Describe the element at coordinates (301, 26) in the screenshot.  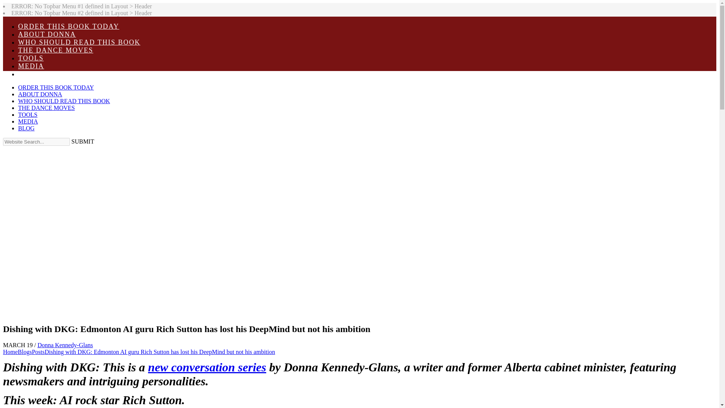
I see `ORDER THIS BOOK TODAY` at that location.